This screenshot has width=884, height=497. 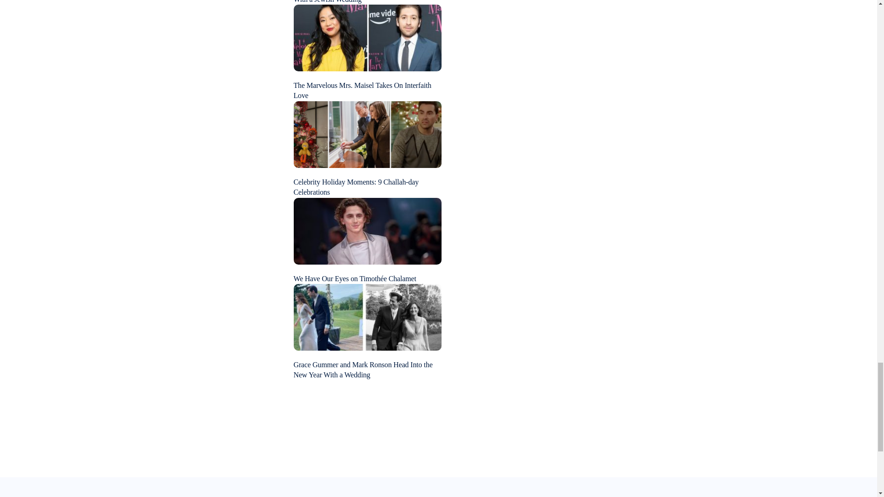 What do you see at coordinates (356, 187) in the screenshot?
I see `Celebrity Holiday Moments: 9 Challah-day Celebrations` at bounding box center [356, 187].